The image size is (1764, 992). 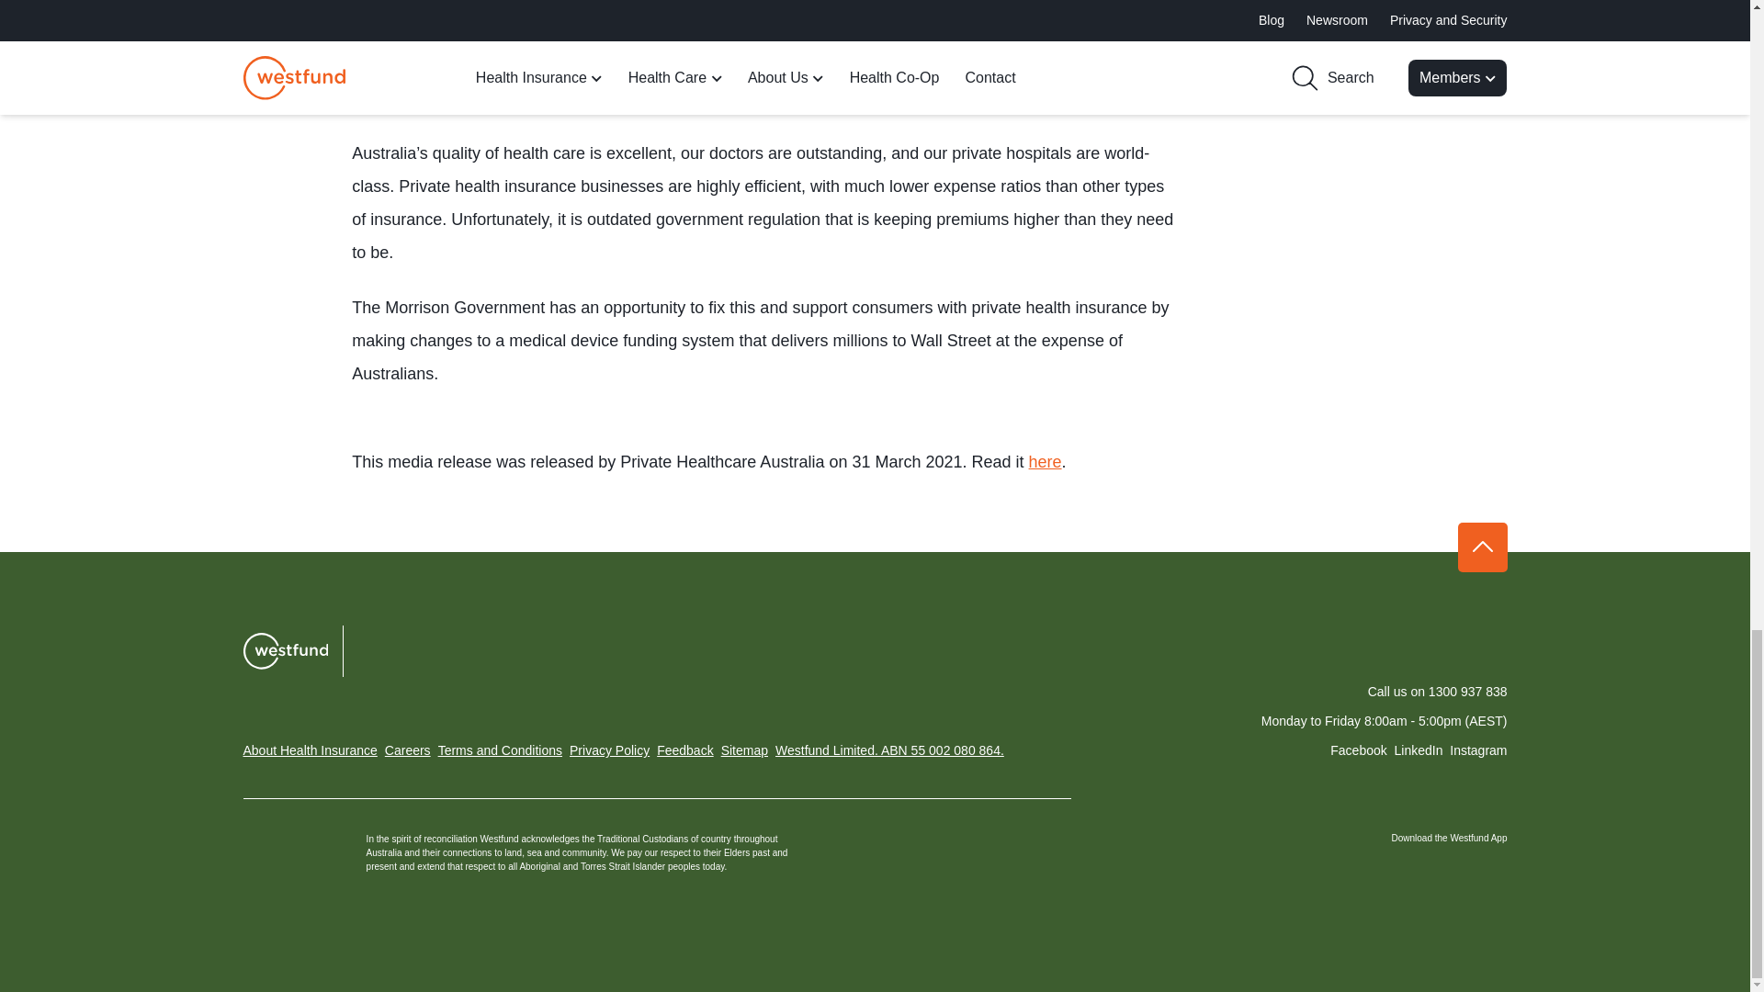 What do you see at coordinates (1455, 867) in the screenshot?
I see `link to App Store App` at bounding box center [1455, 867].